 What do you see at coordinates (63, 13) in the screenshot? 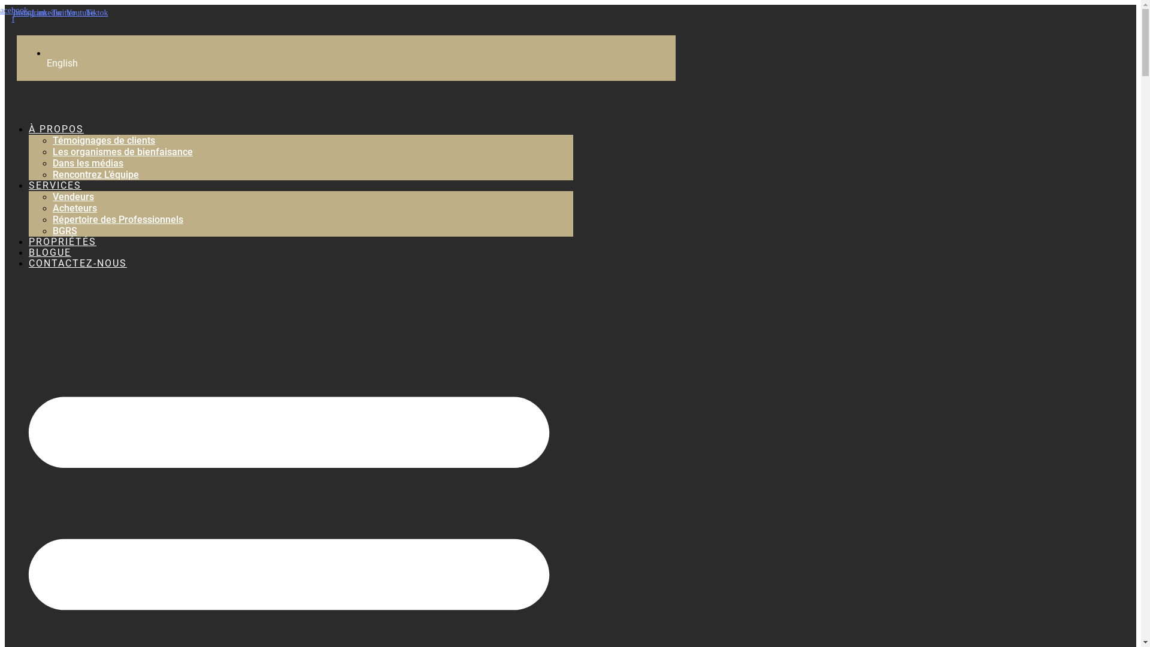
I see `Twitter` at bounding box center [63, 13].